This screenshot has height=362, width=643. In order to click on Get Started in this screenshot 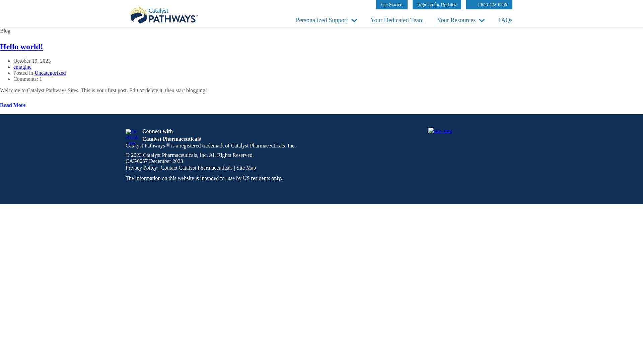, I will do `click(391, 5)`.